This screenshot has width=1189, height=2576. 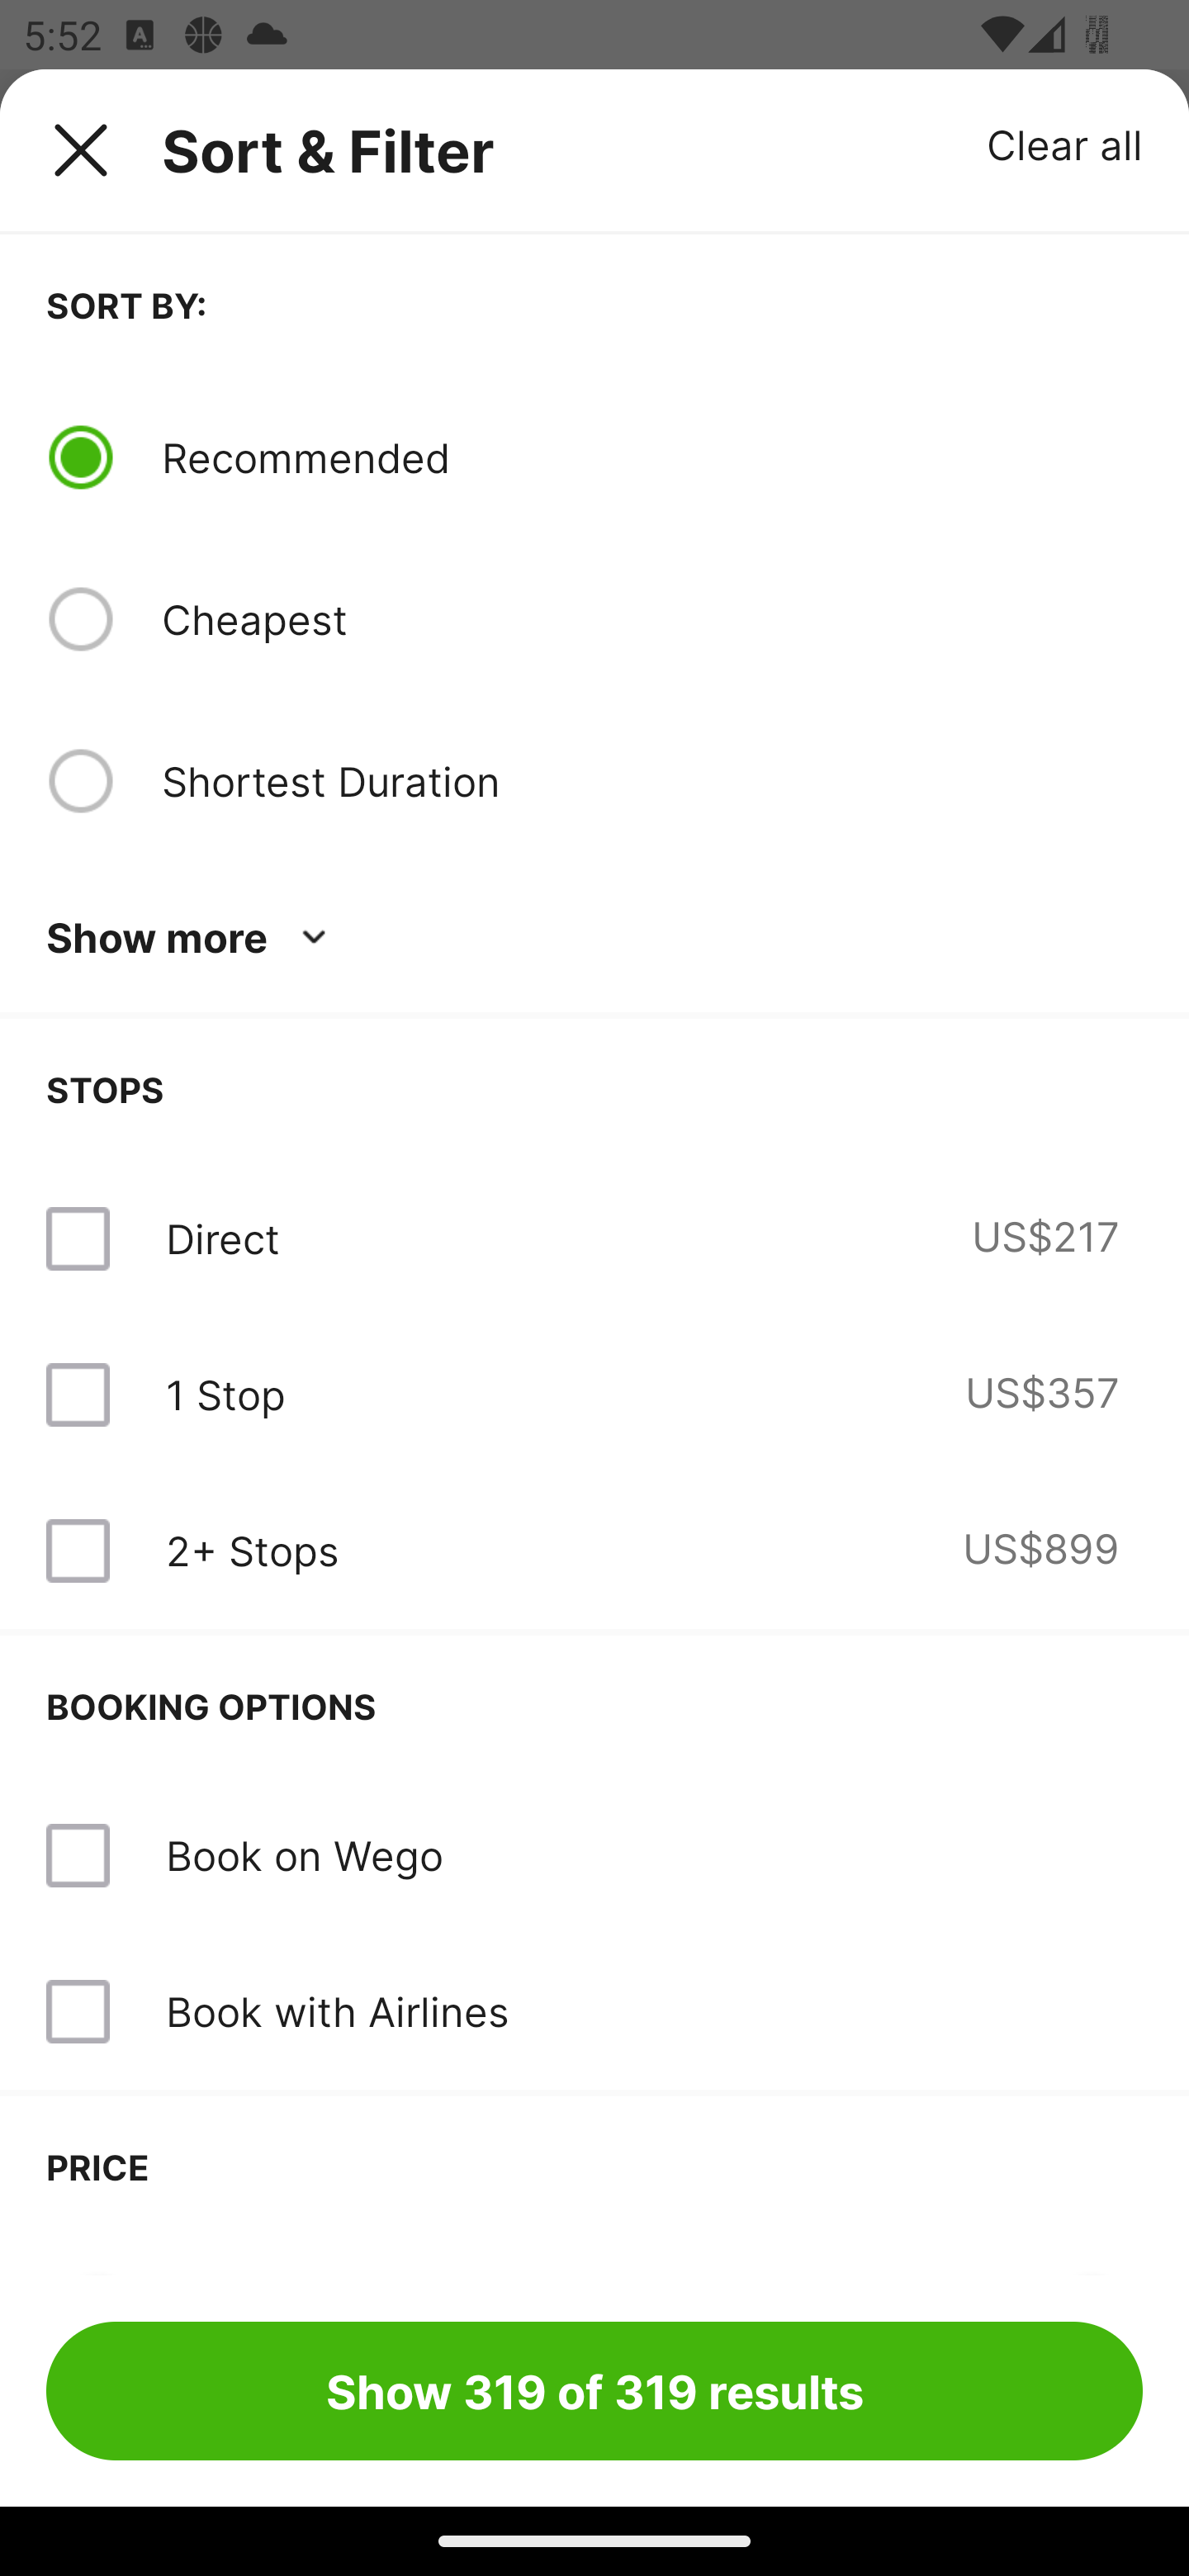 I want to click on 1 Stop, so click(x=225, y=1395).